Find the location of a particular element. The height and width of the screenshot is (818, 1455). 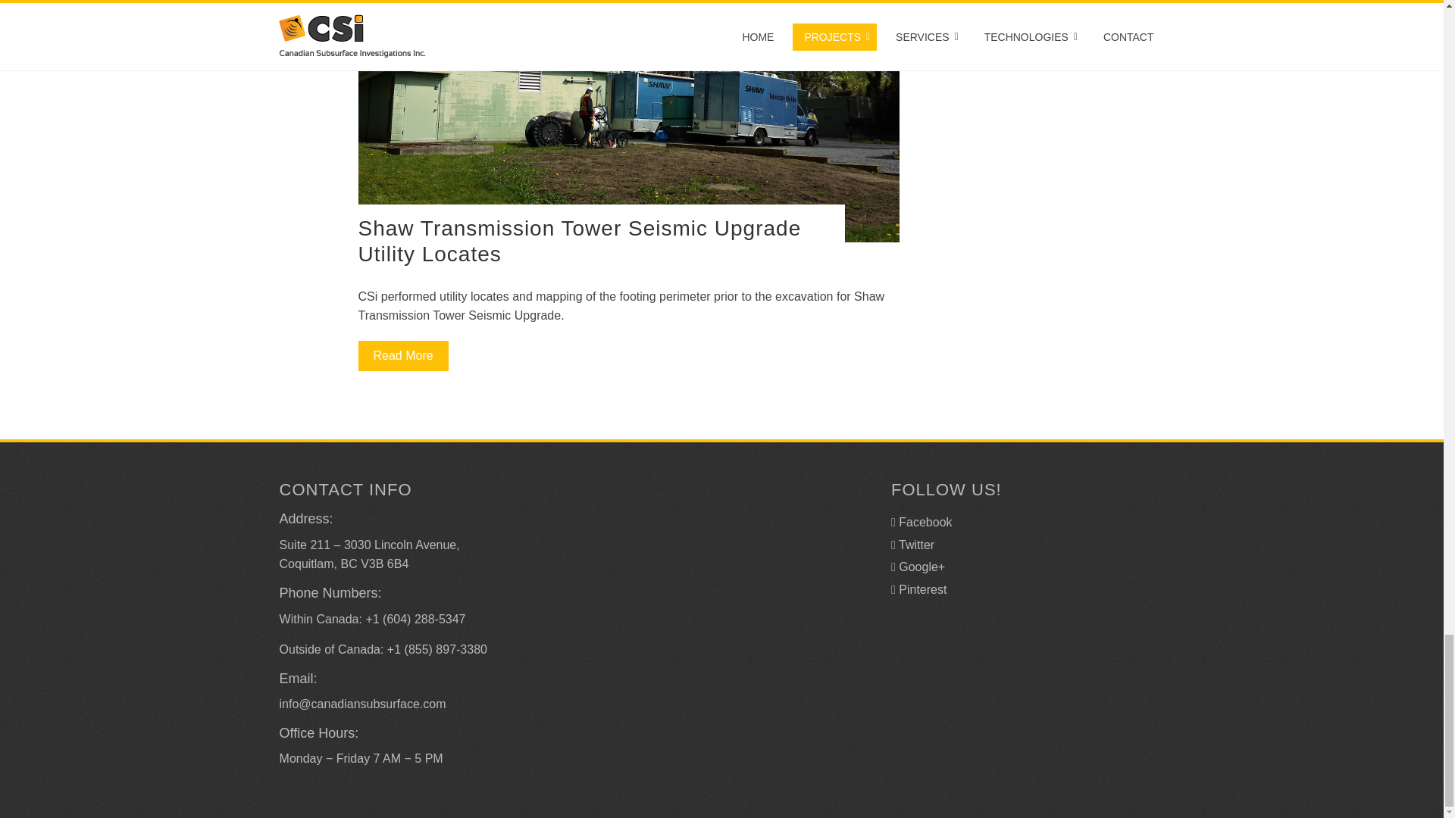

Shaw Transmission Tower Seismic Upgrade Utility Locates is located at coordinates (579, 241).